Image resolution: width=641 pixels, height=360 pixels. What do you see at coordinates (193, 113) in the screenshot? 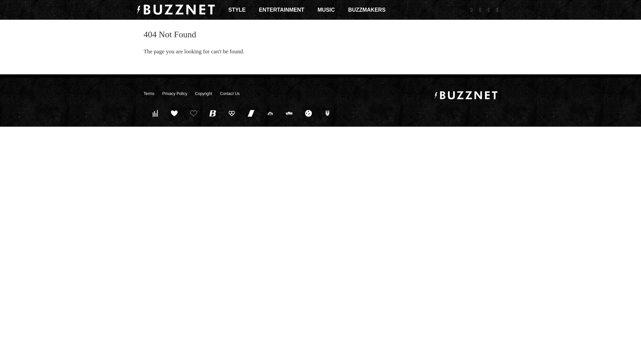
I see `Post Fun` at bounding box center [193, 113].